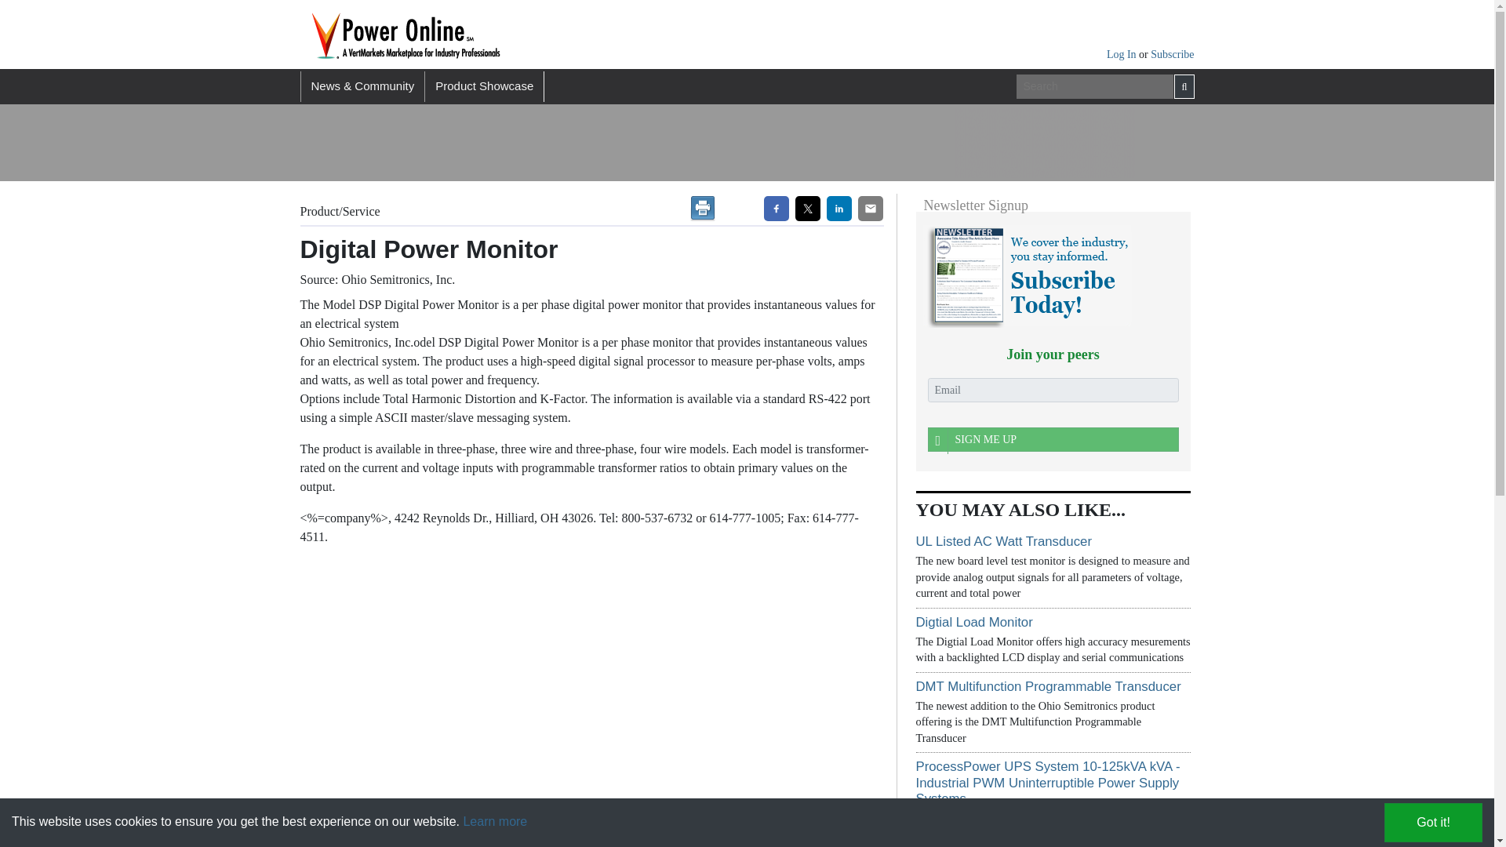 This screenshot has height=847, width=1506. What do you see at coordinates (1432, 822) in the screenshot?
I see `Got it!` at bounding box center [1432, 822].